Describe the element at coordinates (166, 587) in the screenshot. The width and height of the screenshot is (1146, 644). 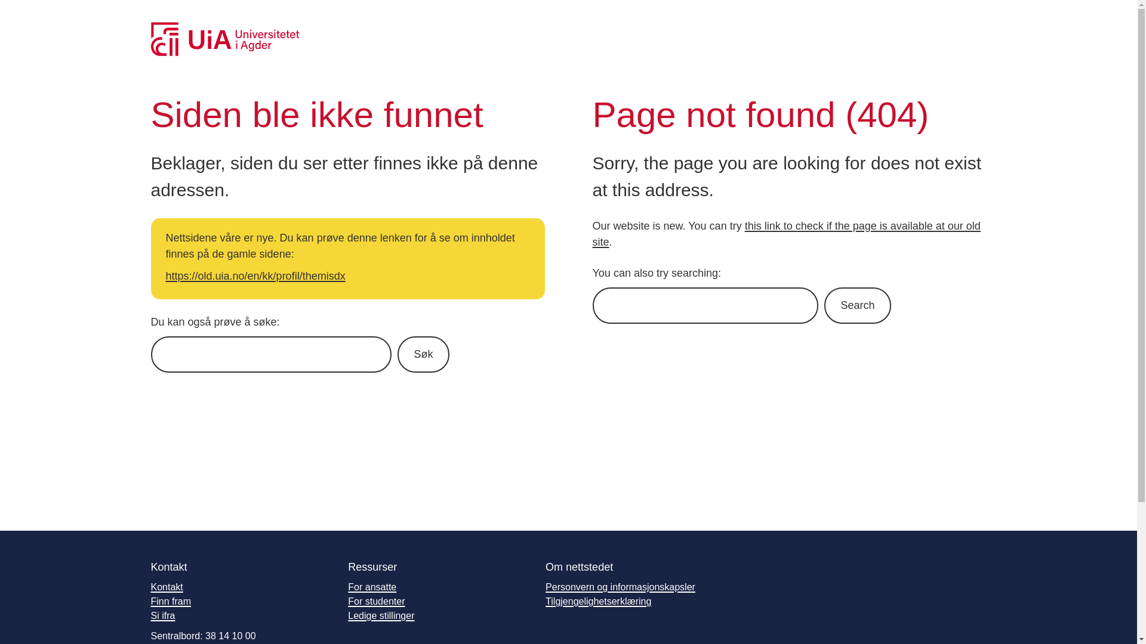
I see `Kontakt` at that location.